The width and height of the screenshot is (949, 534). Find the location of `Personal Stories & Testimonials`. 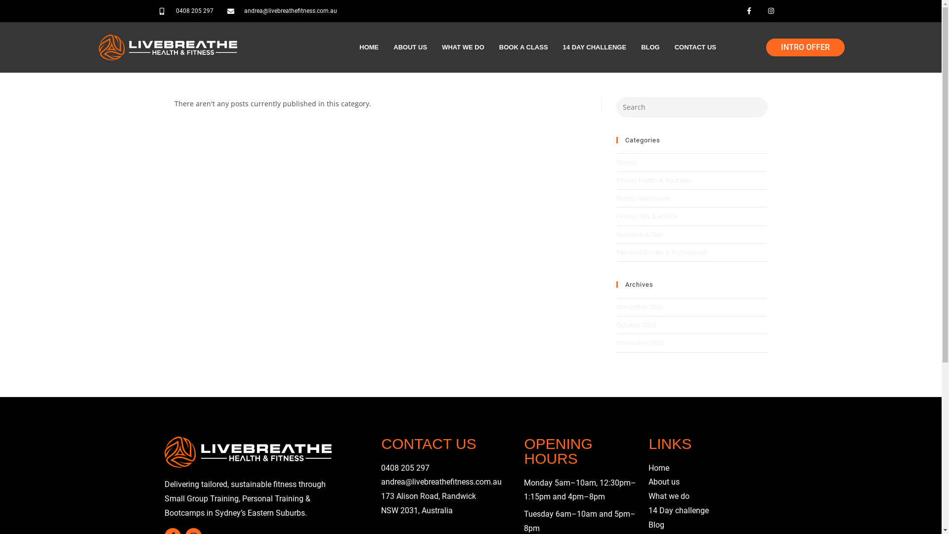

Personal Stories & Testimonials is located at coordinates (662, 252).